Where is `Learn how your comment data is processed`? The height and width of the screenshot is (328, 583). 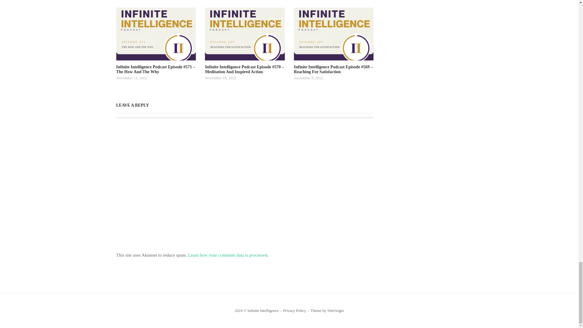 Learn how your comment data is processed is located at coordinates (227, 255).